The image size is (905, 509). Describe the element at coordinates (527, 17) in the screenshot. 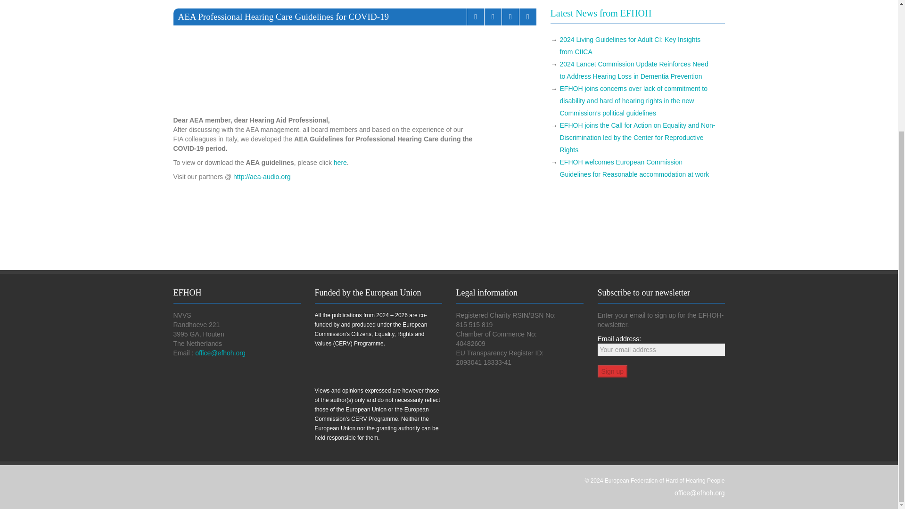

I see `Share on Twitter` at that location.